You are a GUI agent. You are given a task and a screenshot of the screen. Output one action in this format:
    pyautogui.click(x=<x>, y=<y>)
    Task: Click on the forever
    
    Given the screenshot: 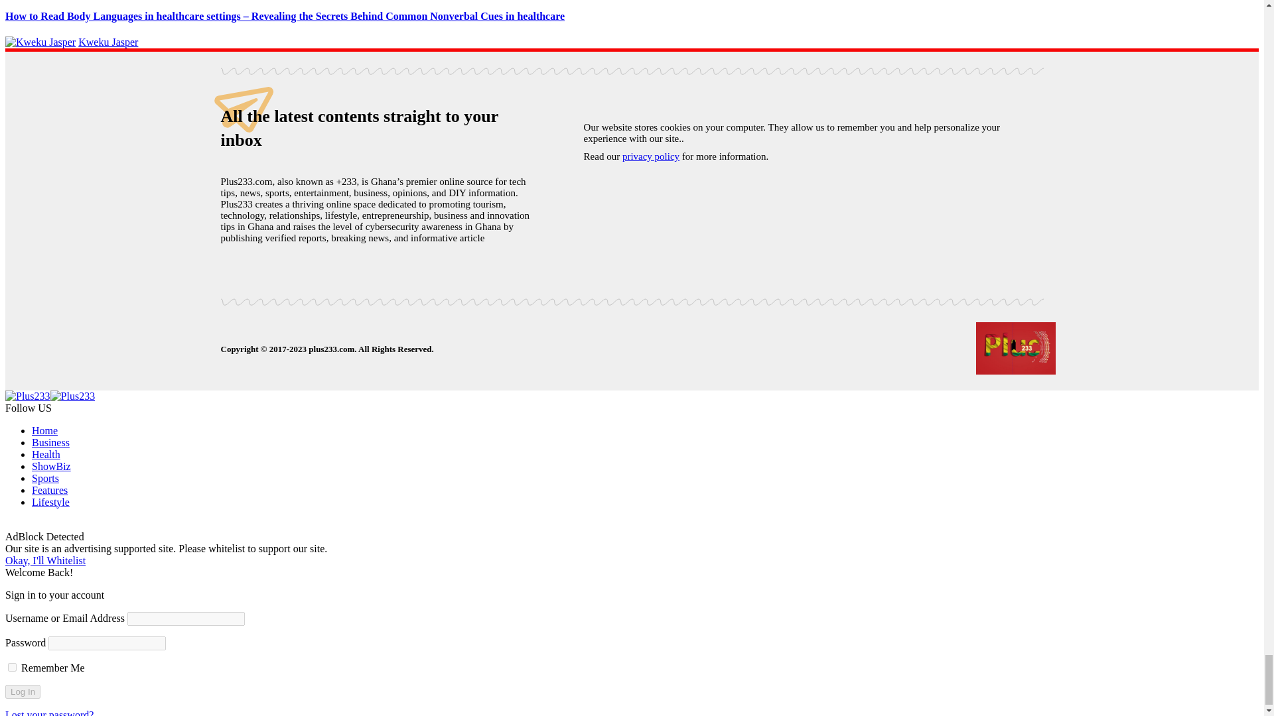 What is the action you would take?
    pyautogui.click(x=12, y=667)
    